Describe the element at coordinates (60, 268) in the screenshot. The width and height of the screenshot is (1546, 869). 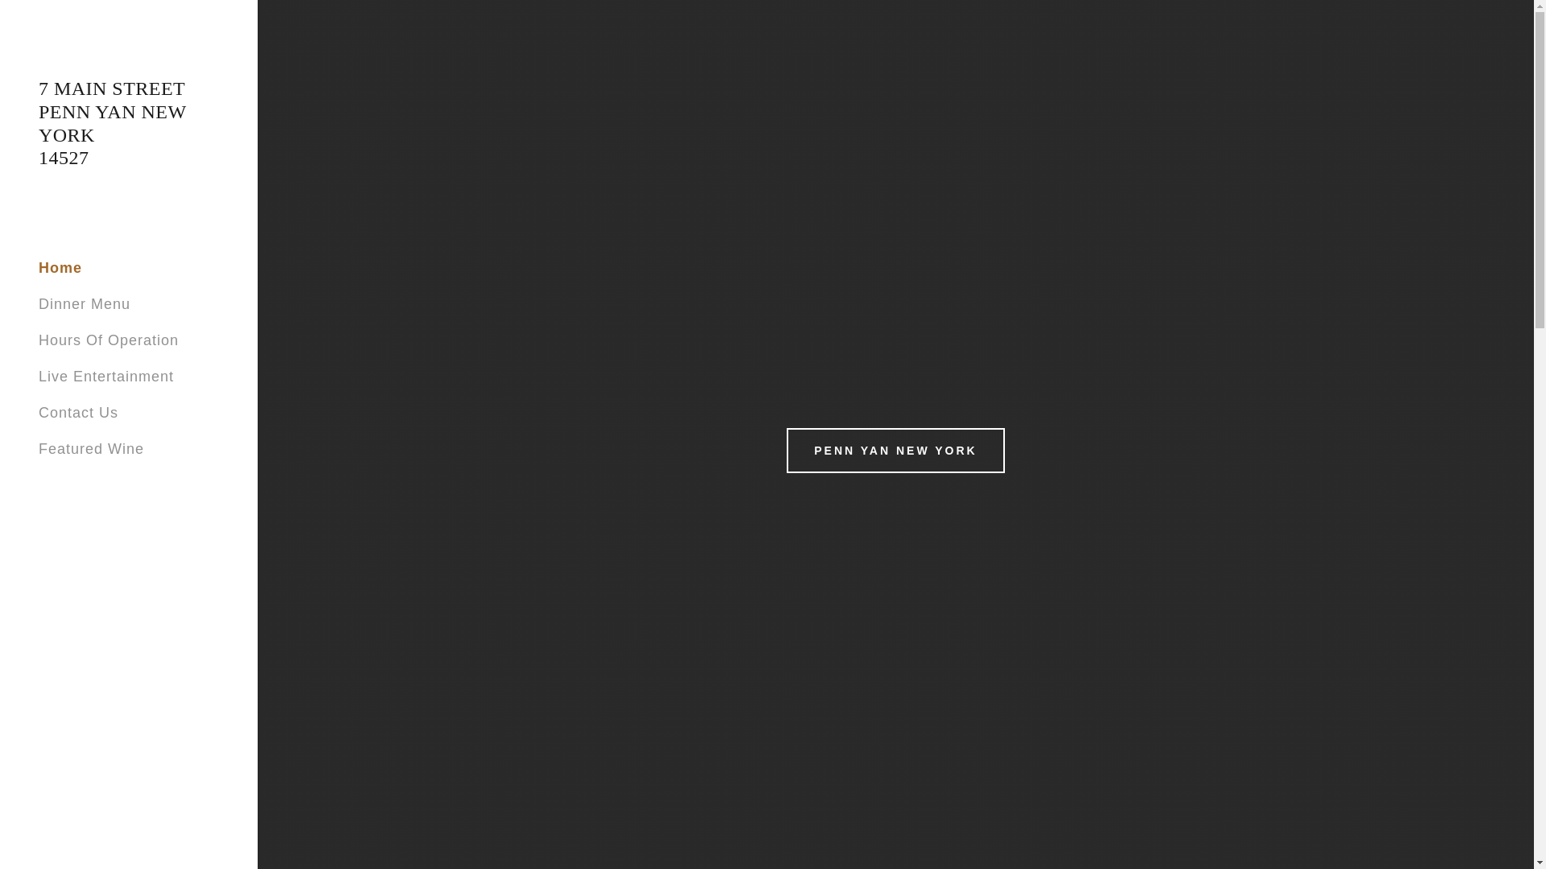
I see `Home` at that location.